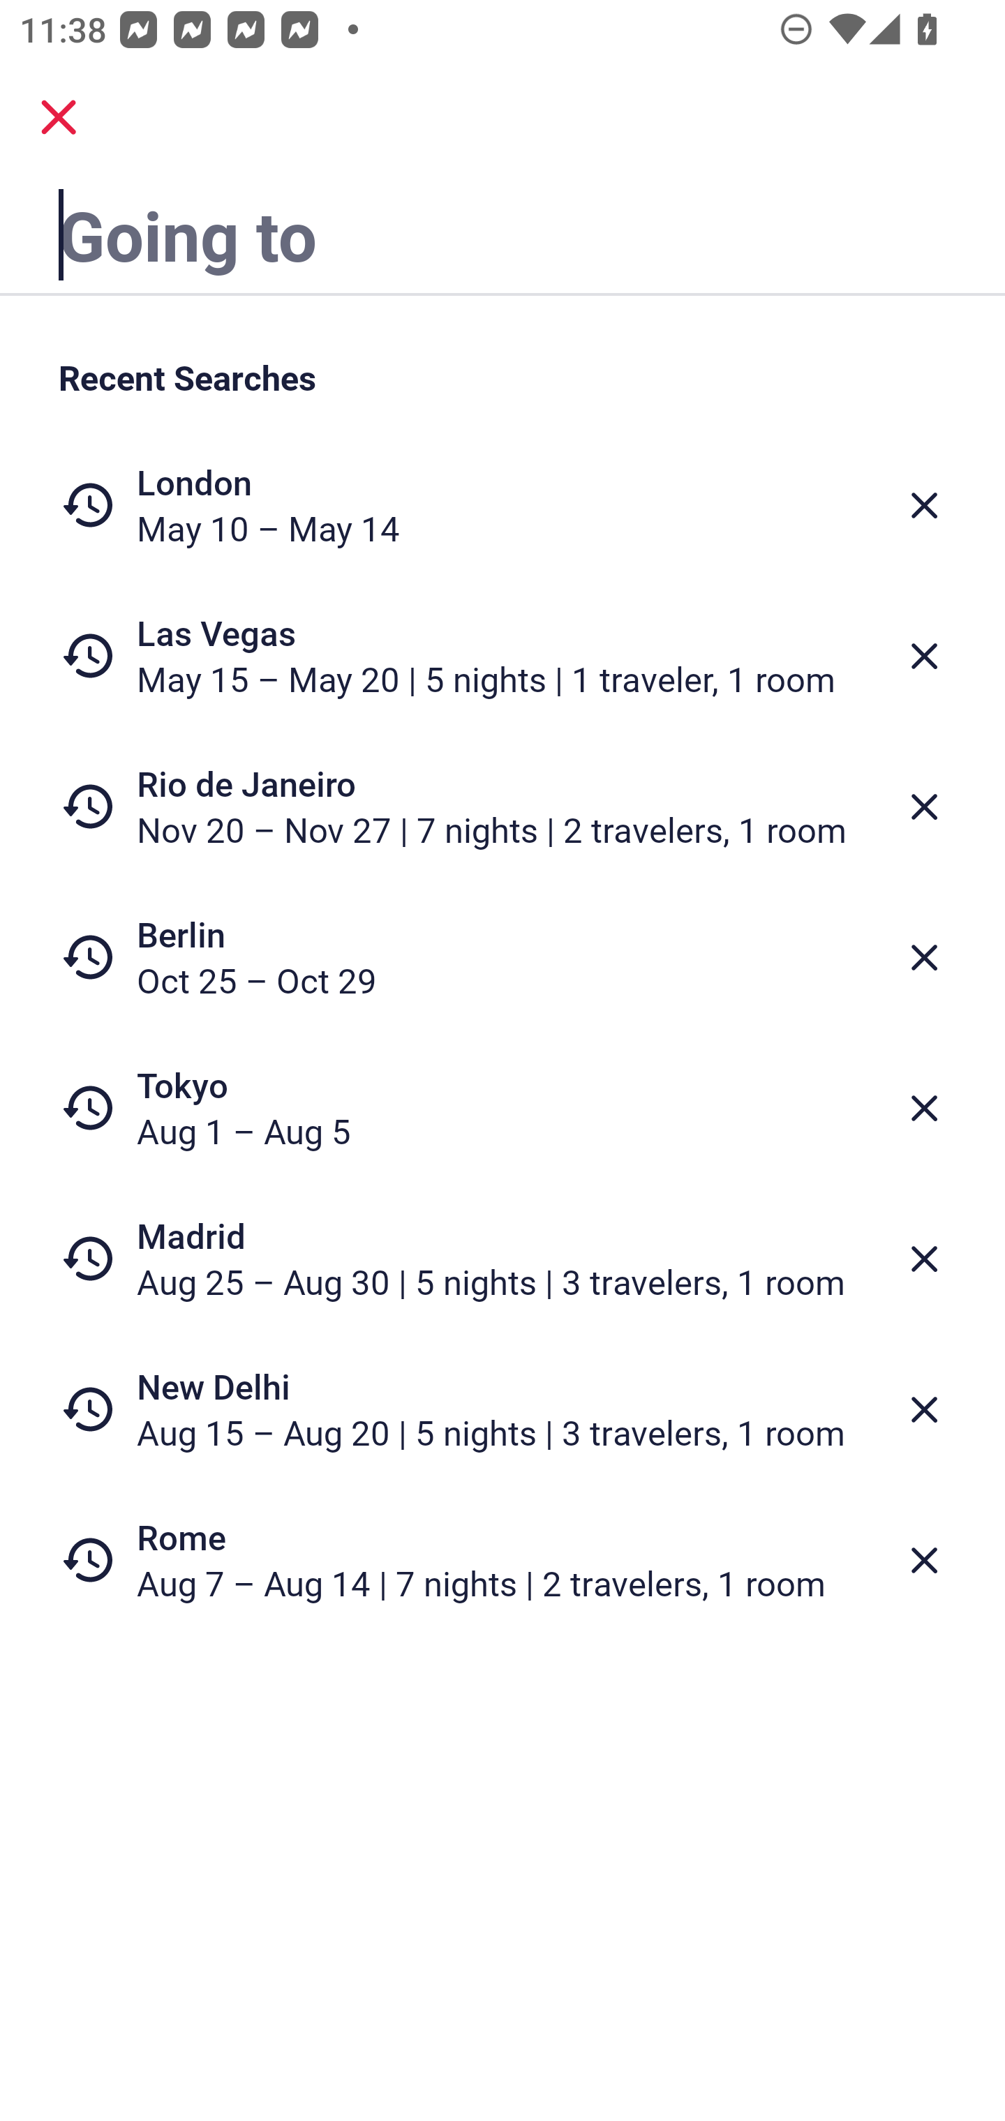 The width and height of the screenshot is (1005, 2121). What do you see at coordinates (502, 505) in the screenshot?
I see `London May 10 – May 14` at bounding box center [502, 505].